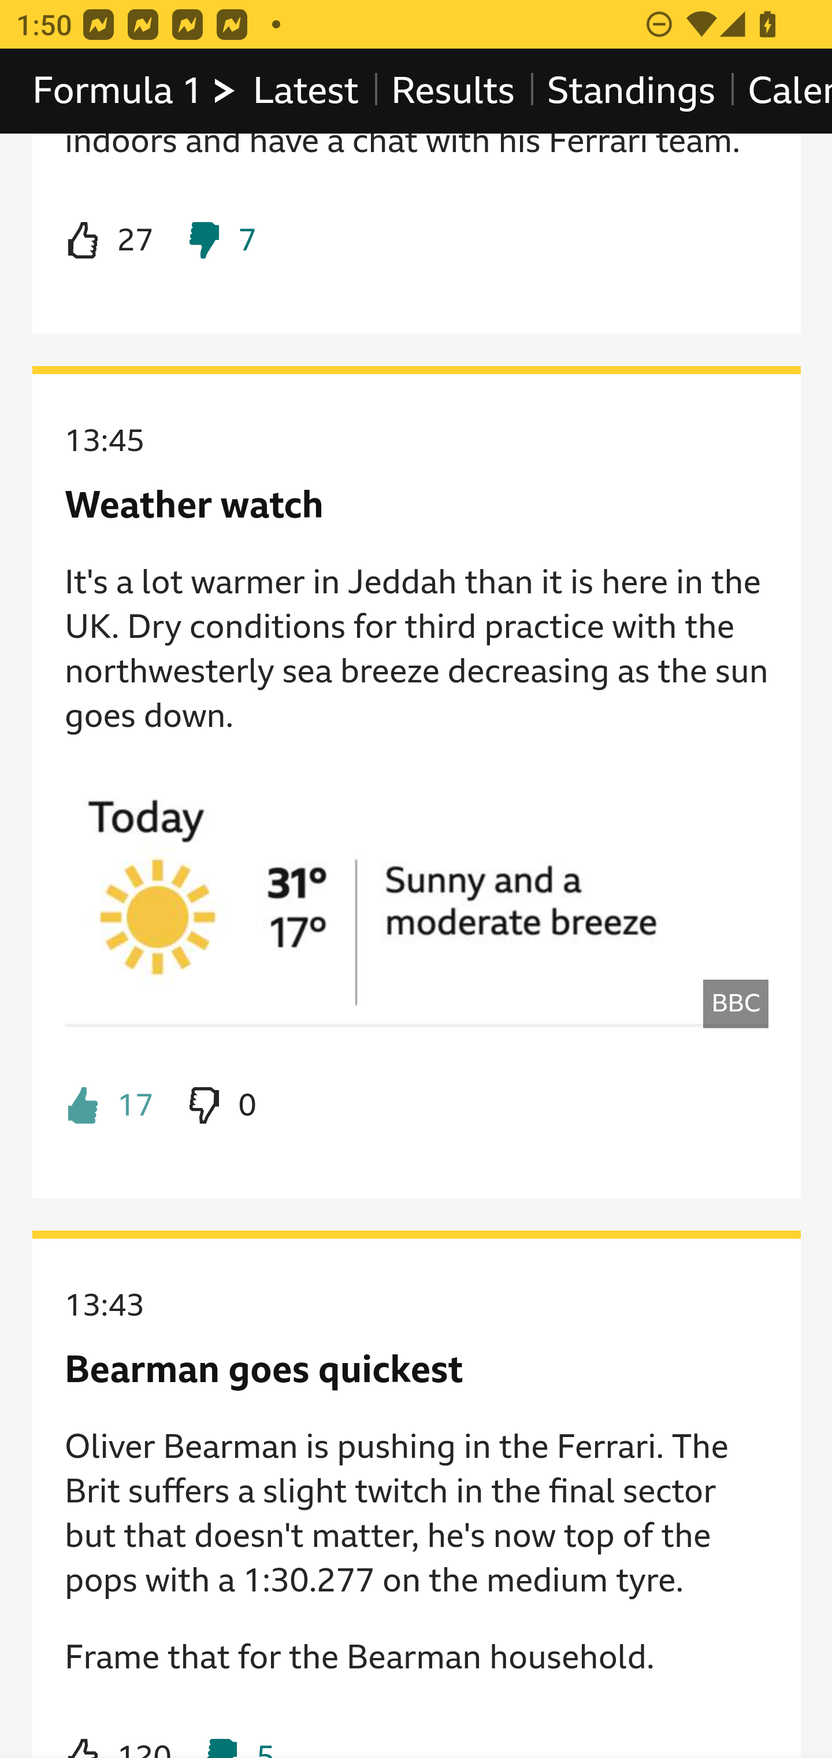 Image resolution: width=832 pixels, height=1758 pixels. Describe the element at coordinates (220, 1106) in the screenshot. I see `Dislike` at that location.